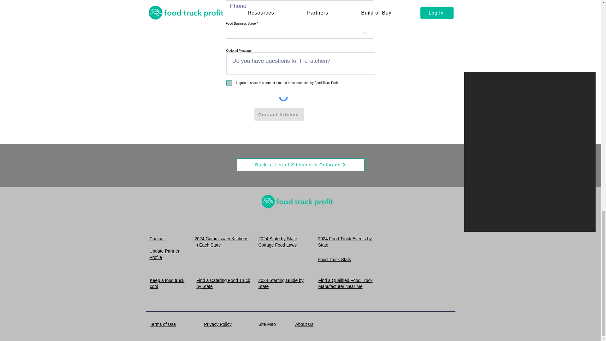  I want to click on Contact Kitchen, so click(279, 115).